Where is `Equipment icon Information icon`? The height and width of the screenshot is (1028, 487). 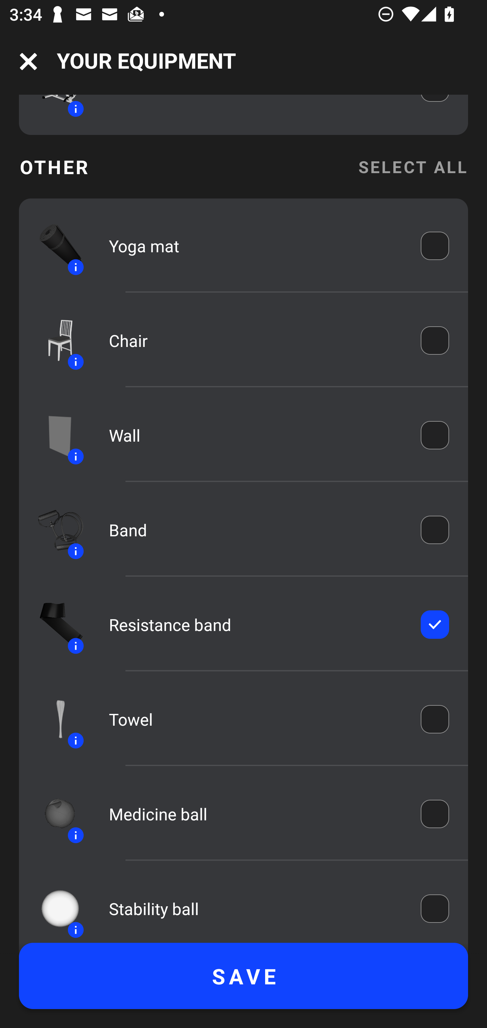
Equipment icon Information icon is located at coordinates (54, 814).